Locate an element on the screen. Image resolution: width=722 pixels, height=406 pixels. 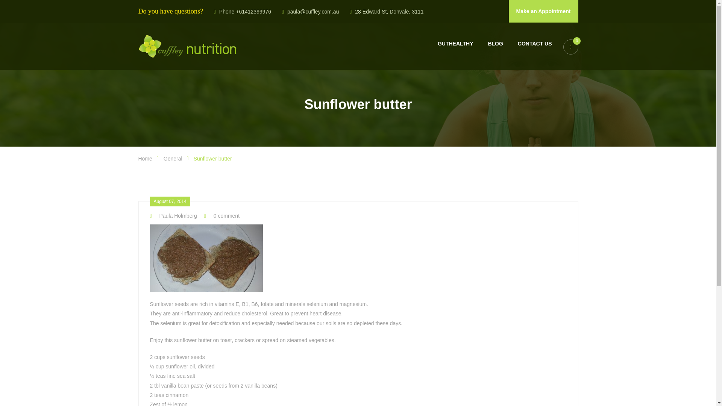
Paula Holmberg is located at coordinates (173, 216).